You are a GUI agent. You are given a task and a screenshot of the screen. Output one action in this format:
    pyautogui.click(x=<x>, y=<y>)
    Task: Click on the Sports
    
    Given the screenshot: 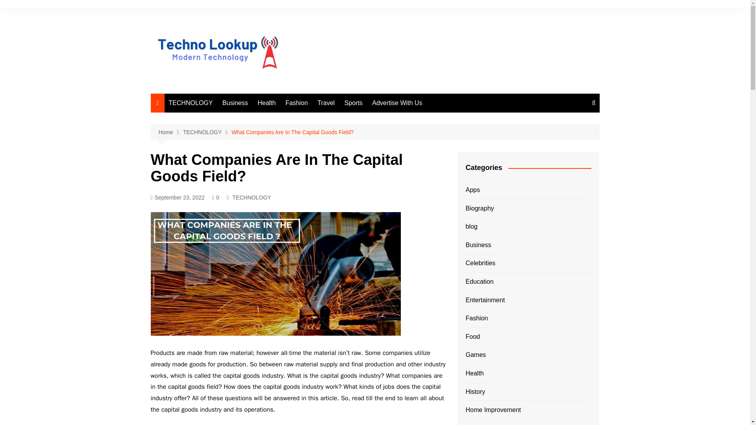 What is the action you would take?
    pyautogui.click(x=354, y=103)
    